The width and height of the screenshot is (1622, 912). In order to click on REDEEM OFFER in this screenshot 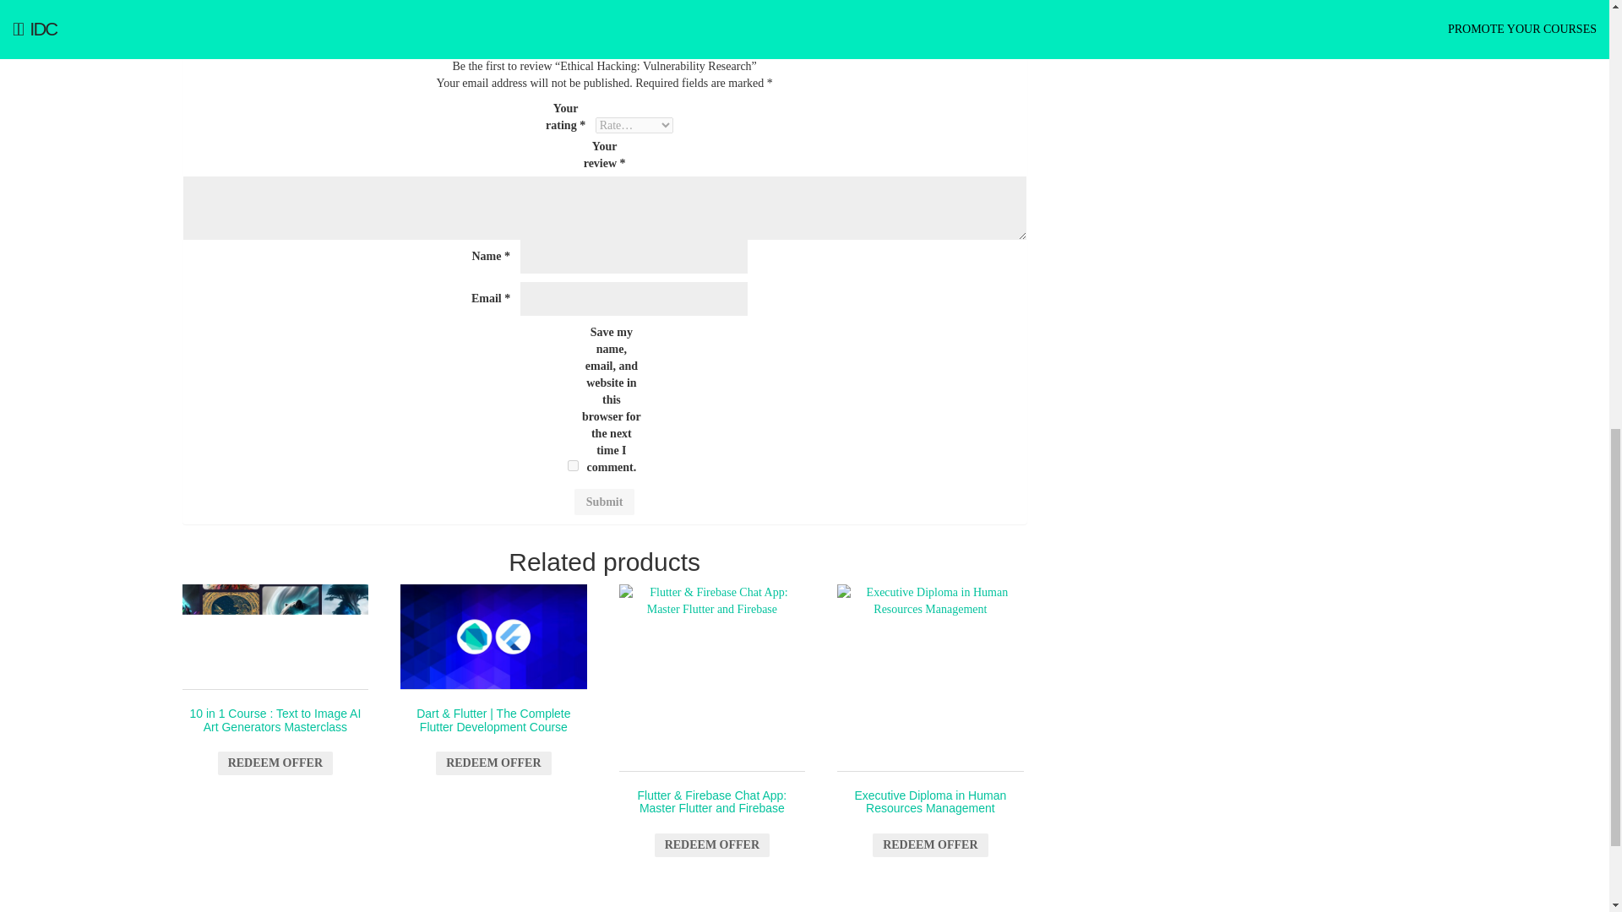, I will do `click(275, 763)`.